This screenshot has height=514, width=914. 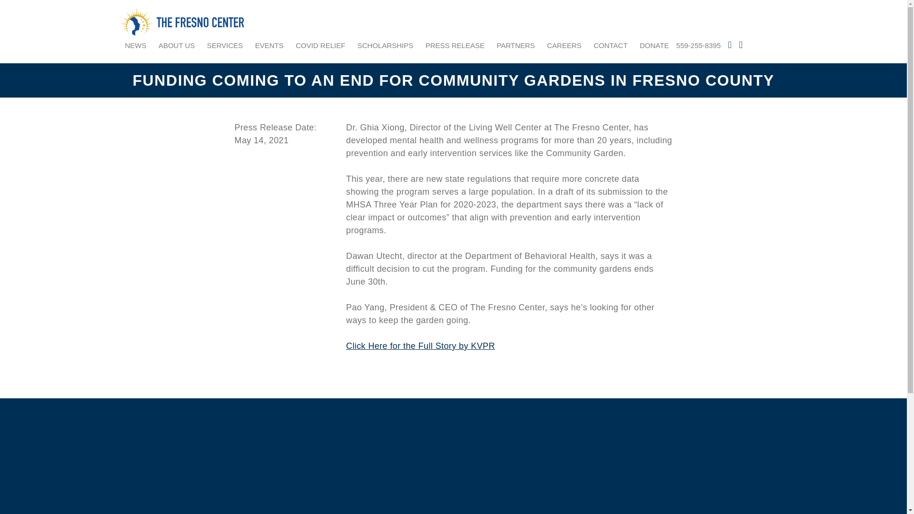 I want to click on ABOUT US, so click(x=176, y=46).